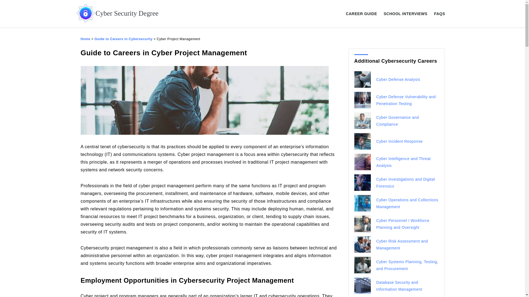 This screenshot has height=297, width=529. I want to click on Go to Guide to Careers in Cybersecurity., so click(123, 39).